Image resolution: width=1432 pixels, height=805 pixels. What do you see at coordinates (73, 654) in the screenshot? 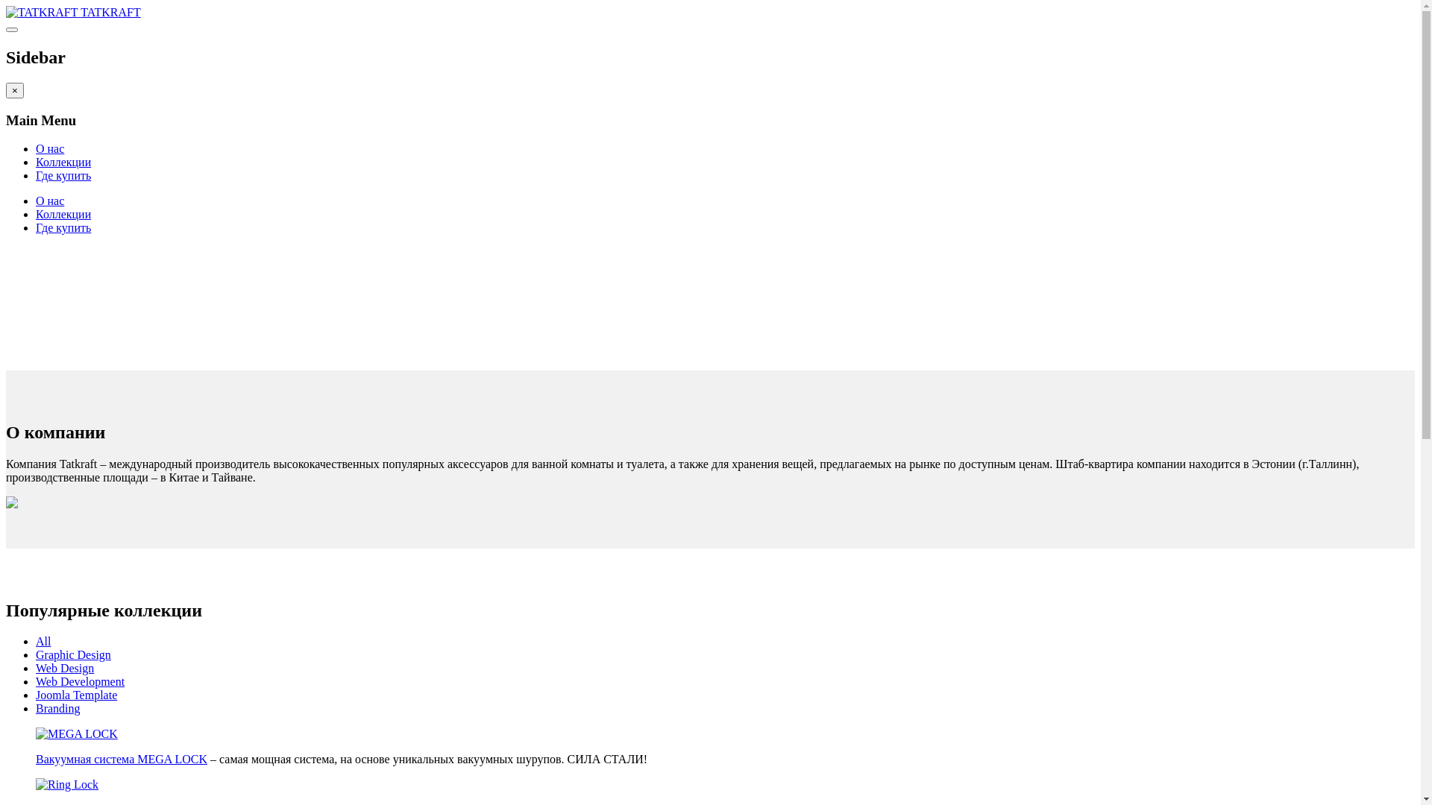
I see `Graphic Design` at bounding box center [73, 654].